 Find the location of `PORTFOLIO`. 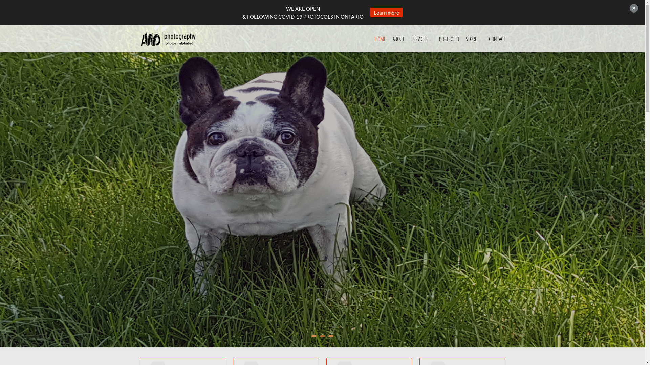

PORTFOLIO is located at coordinates (449, 39).